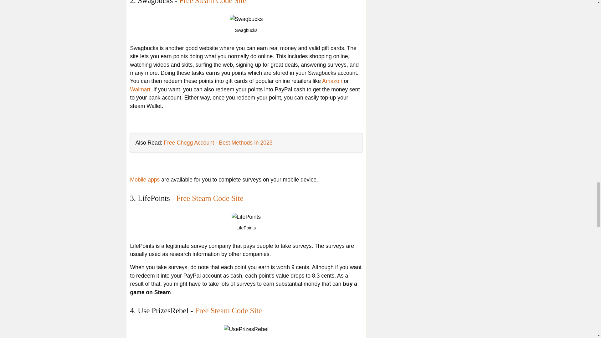 The width and height of the screenshot is (601, 338). I want to click on Free Steam Code Site, so click(210, 198).